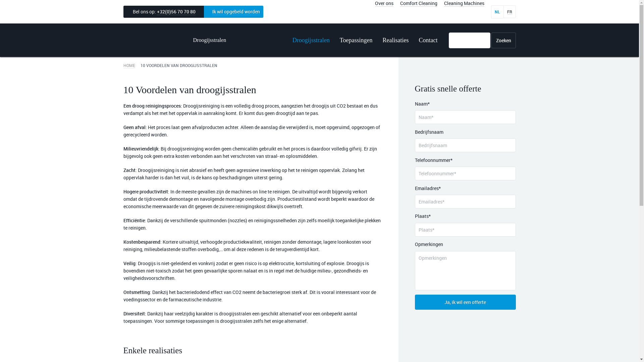  Describe the element at coordinates (465, 271) in the screenshot. I see `Opmerkingen` at that location.